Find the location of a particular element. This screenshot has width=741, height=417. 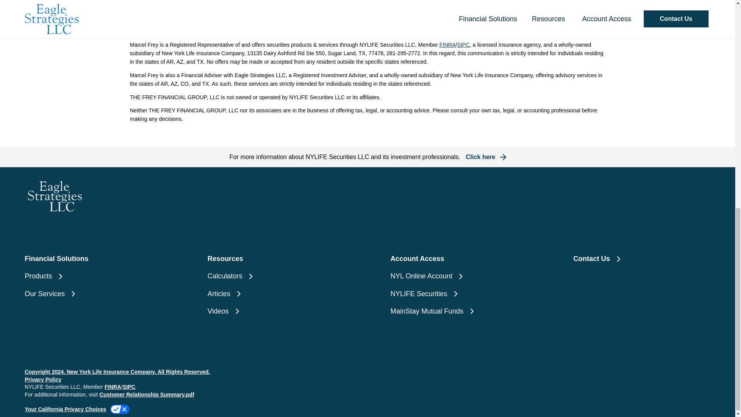

NYLIFE Securities is located at coordinates (459, 294).